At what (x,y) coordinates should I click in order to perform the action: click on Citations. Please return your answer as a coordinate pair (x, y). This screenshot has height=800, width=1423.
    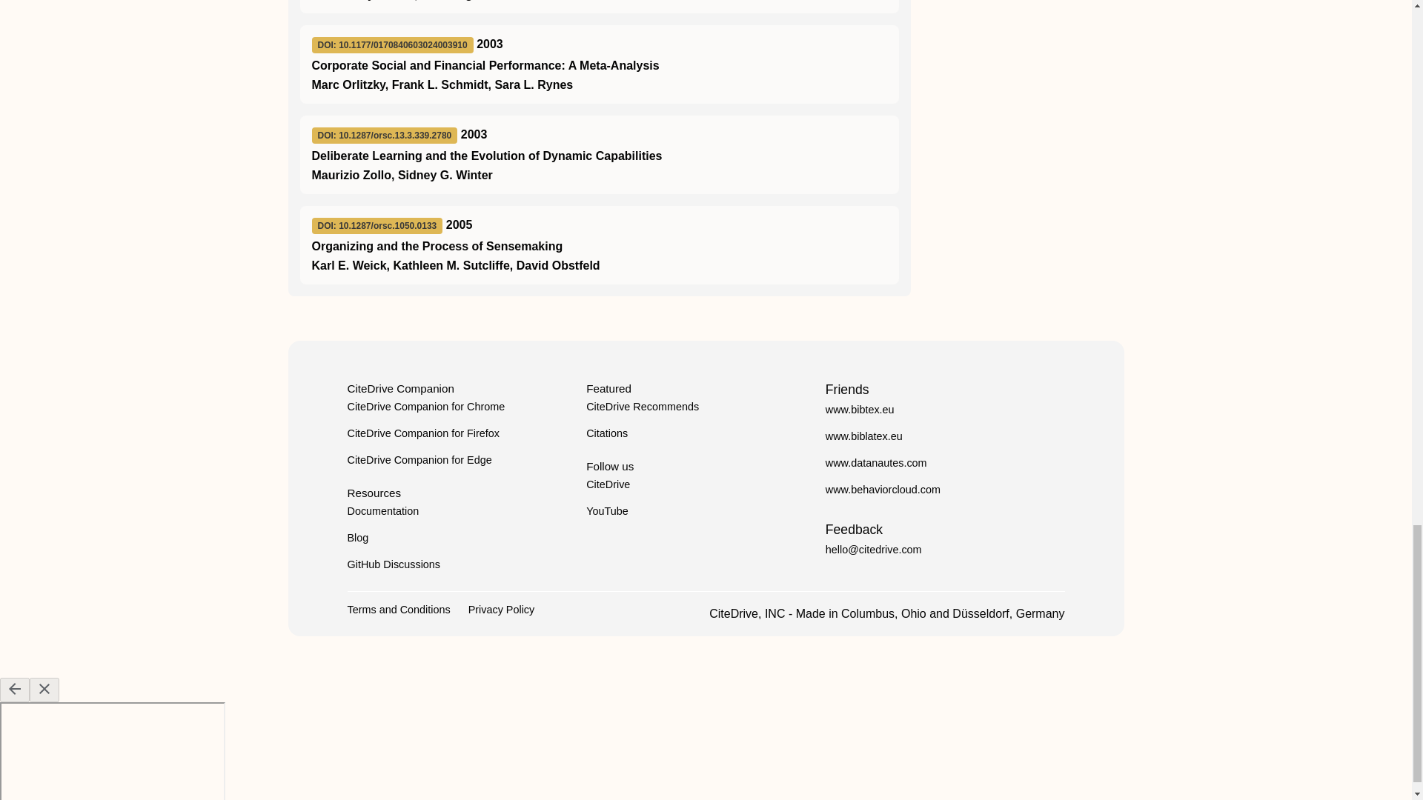
    Looking at the image, I should click on (606, 433).